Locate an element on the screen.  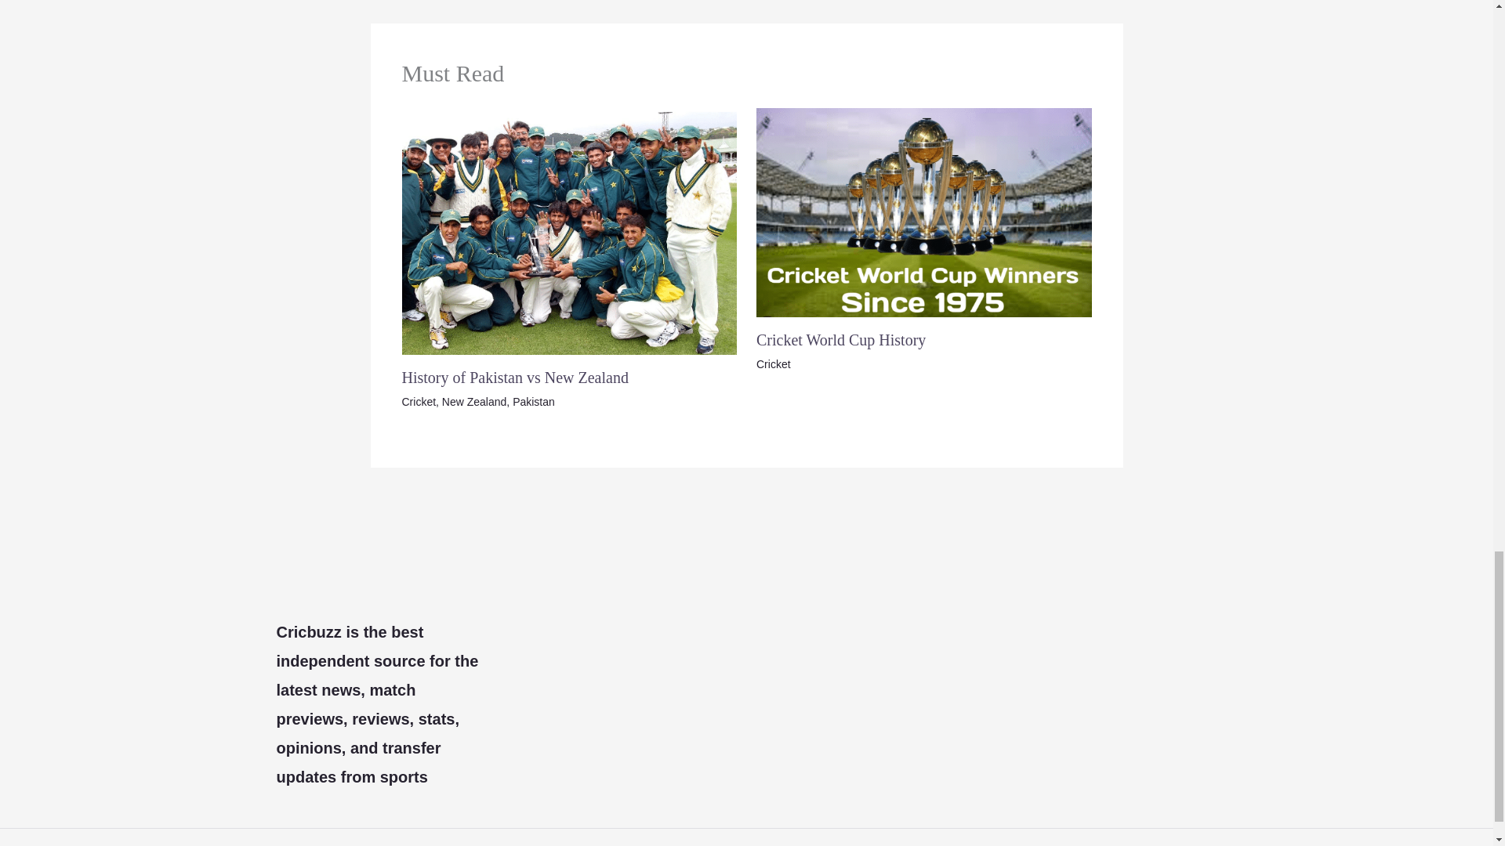
Pakistan is located at coordinates (534, 401).